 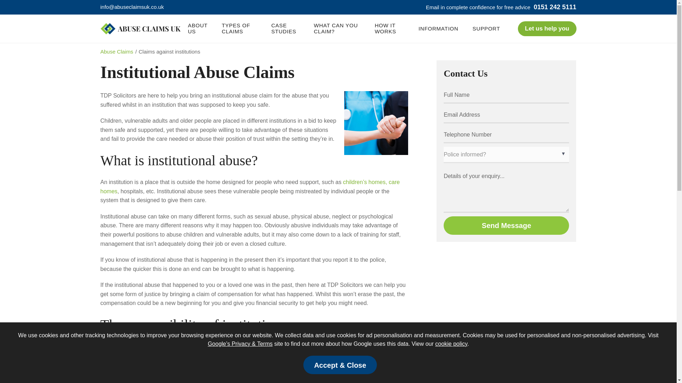 I want to click on Email in complete confidence for free advice, so click(x=478, y=7).